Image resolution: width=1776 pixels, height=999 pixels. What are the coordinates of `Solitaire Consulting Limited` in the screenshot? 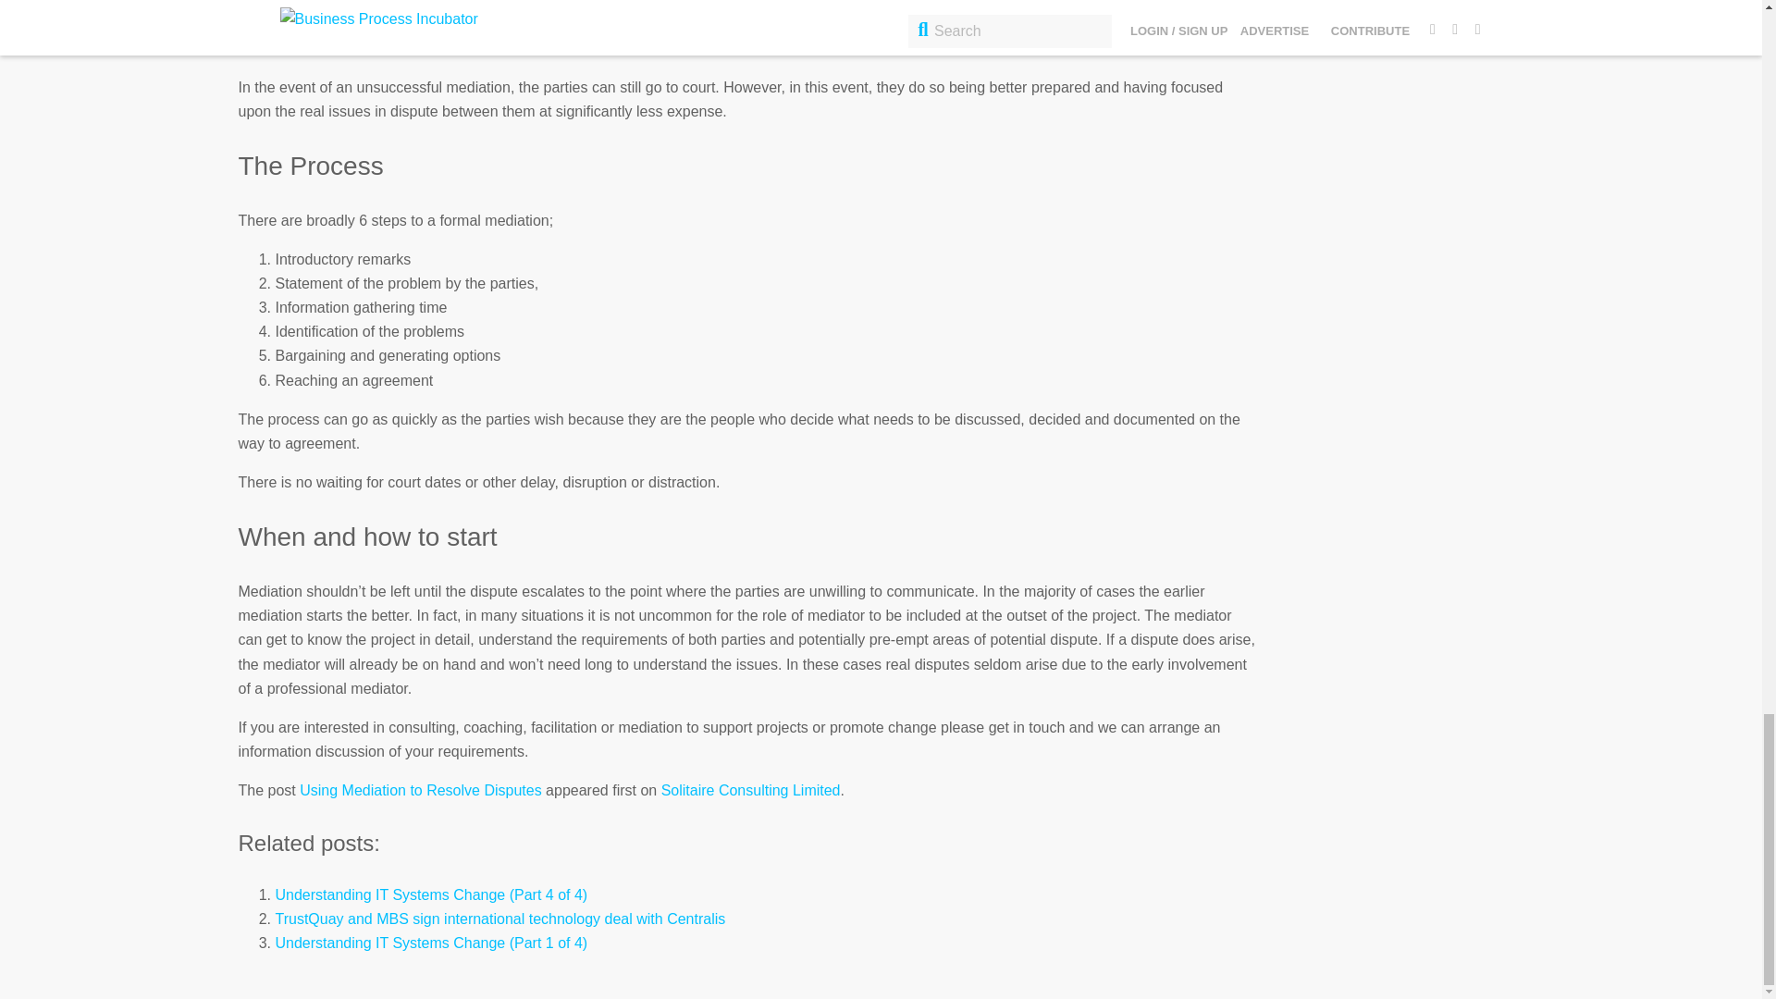 It's located at (750, 790).